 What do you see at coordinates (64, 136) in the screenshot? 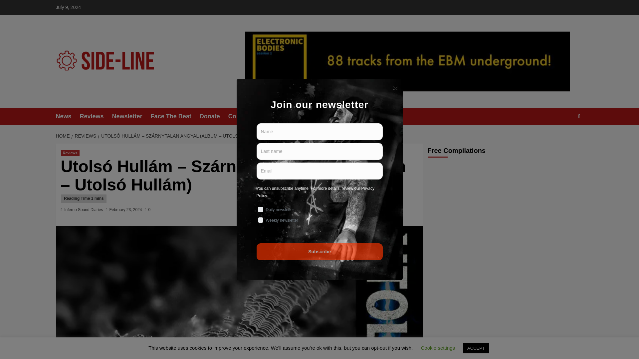
I see `HOME` at bounding box center [64, 136].